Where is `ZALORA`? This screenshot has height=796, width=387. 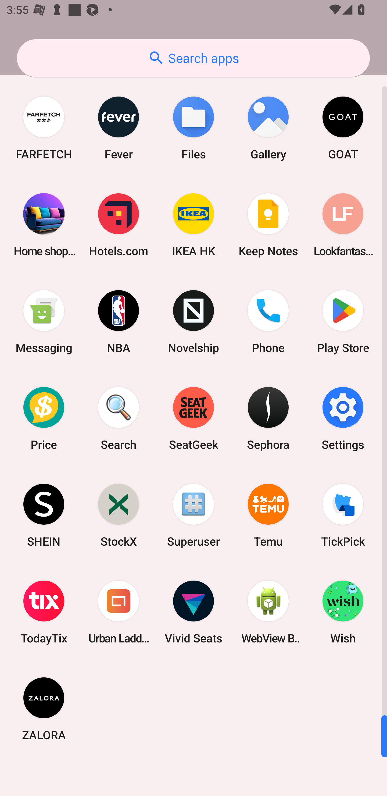
ZALORA is located at coordinates (44, 709).